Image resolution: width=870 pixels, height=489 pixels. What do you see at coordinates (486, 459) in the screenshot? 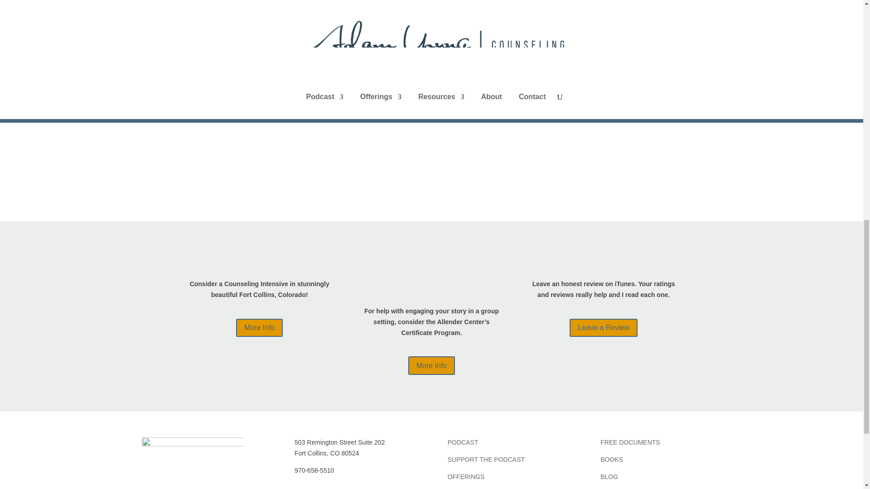
I see `SUPPORT THE PODCAST` at bounding box center [486, 459].